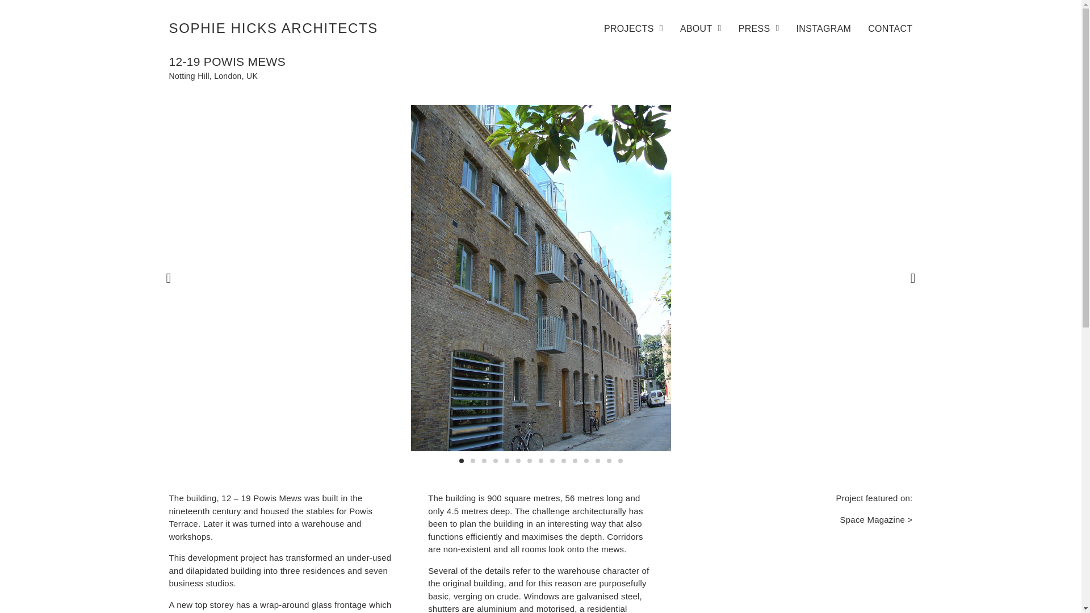 The width and height of the screenshot is (1090, 613). Describe the element at coordinates (633, 28) in the screenshot. I see `PROJECTS` at that location.